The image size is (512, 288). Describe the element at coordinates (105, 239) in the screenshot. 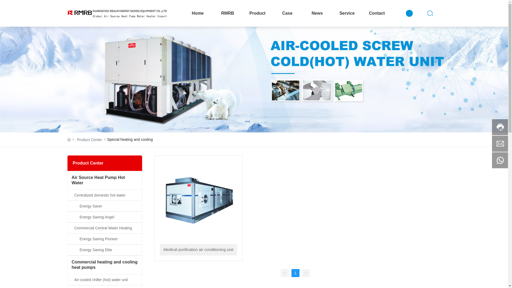

I see `Energy Saving Pioneer` at that location.